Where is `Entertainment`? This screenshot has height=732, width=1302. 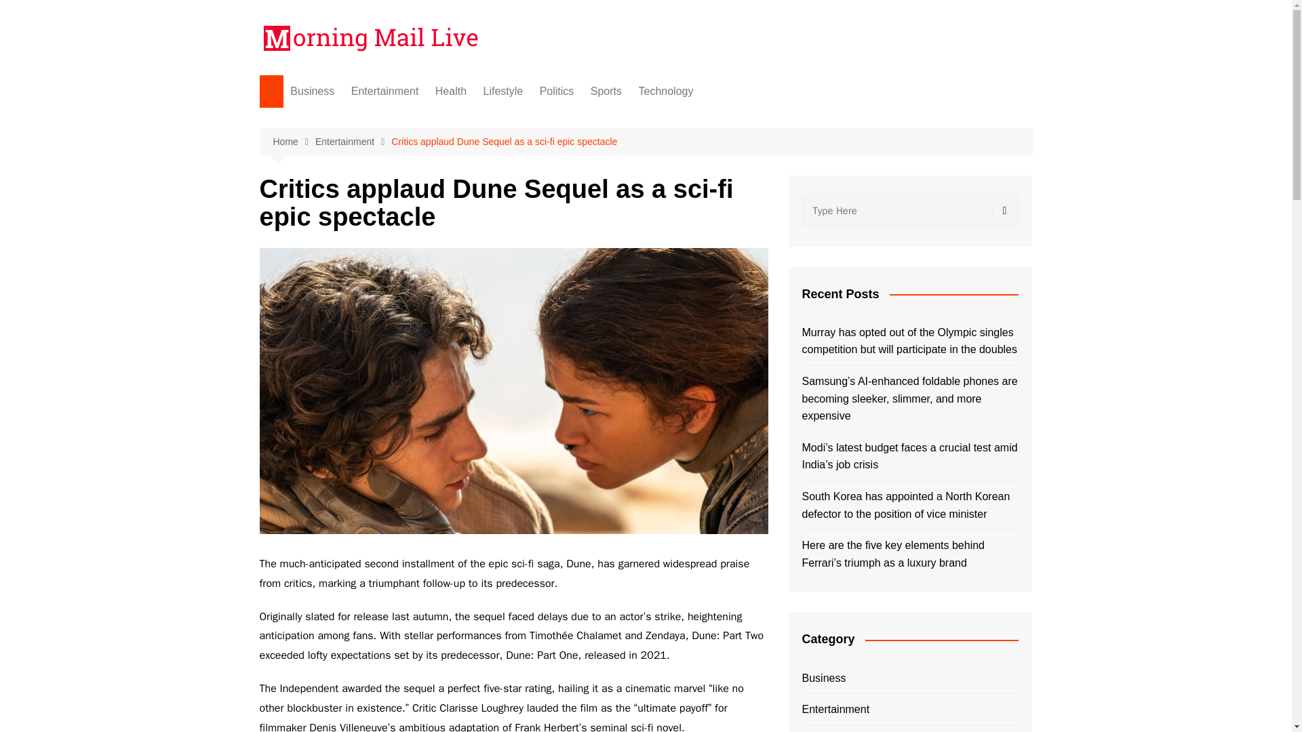 Entertainment is located at coordinates (353, 142).